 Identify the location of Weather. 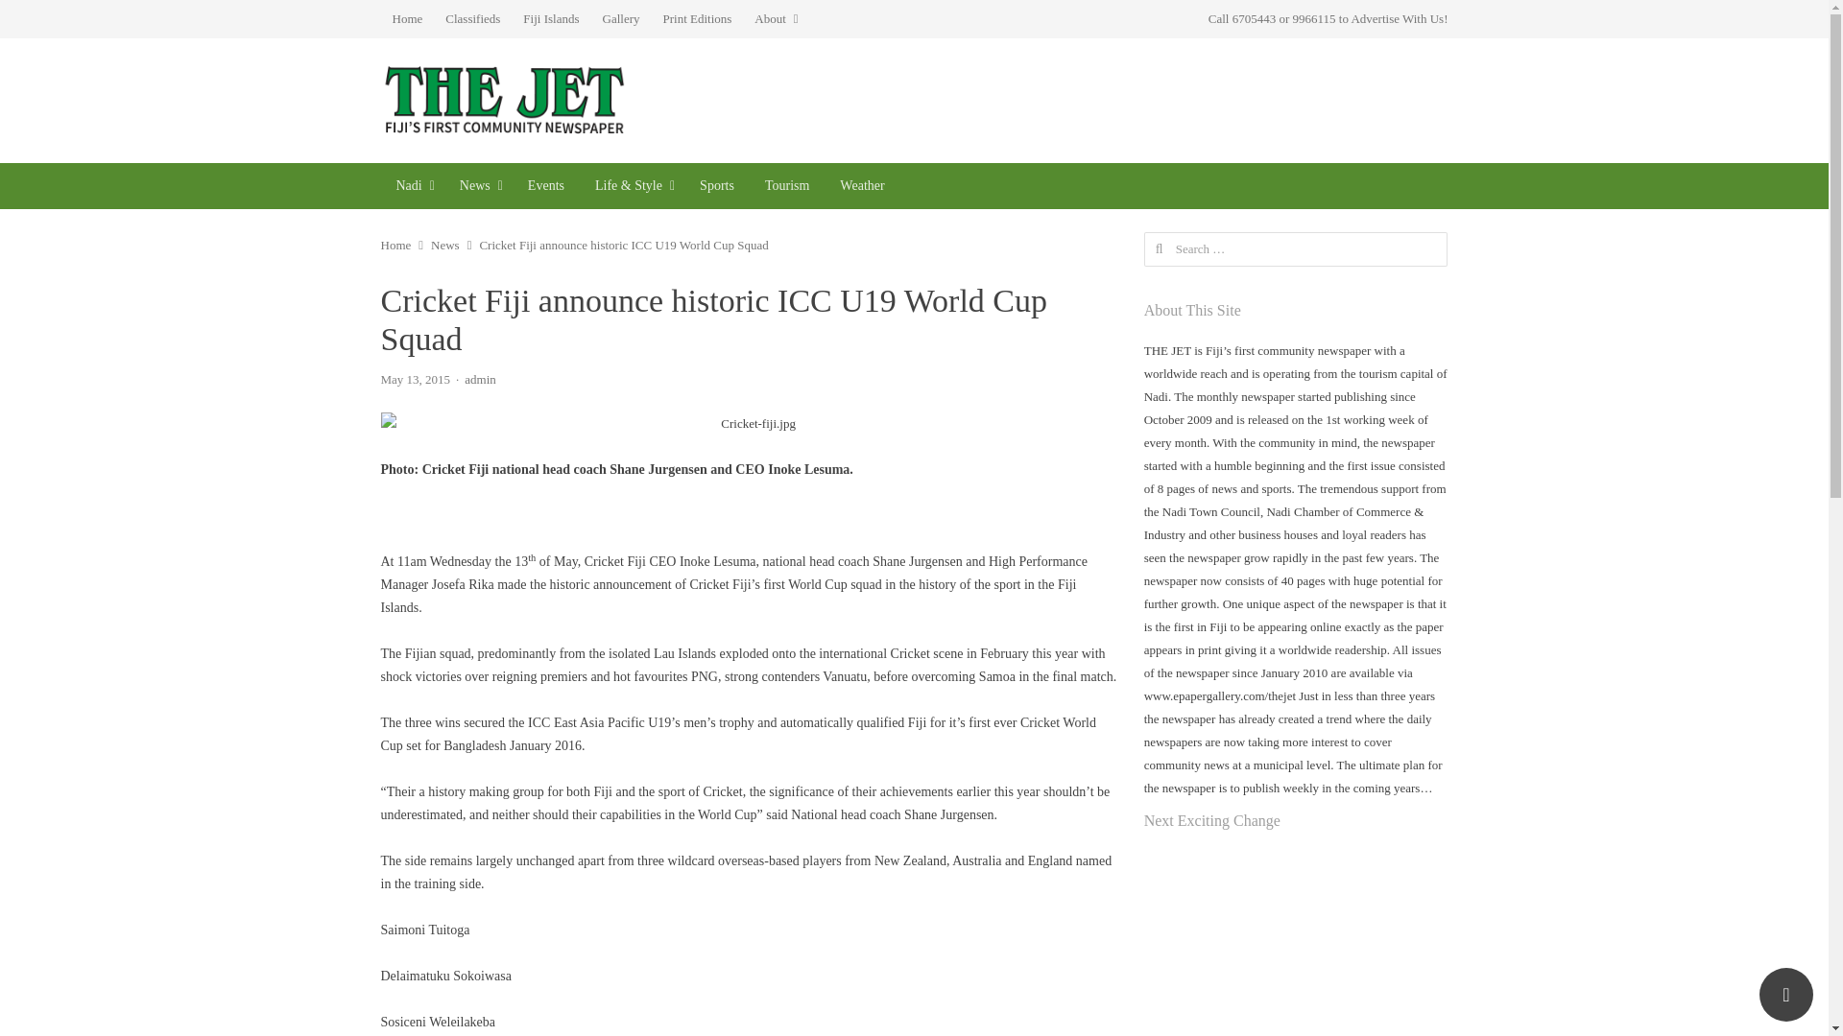
(861, 186).